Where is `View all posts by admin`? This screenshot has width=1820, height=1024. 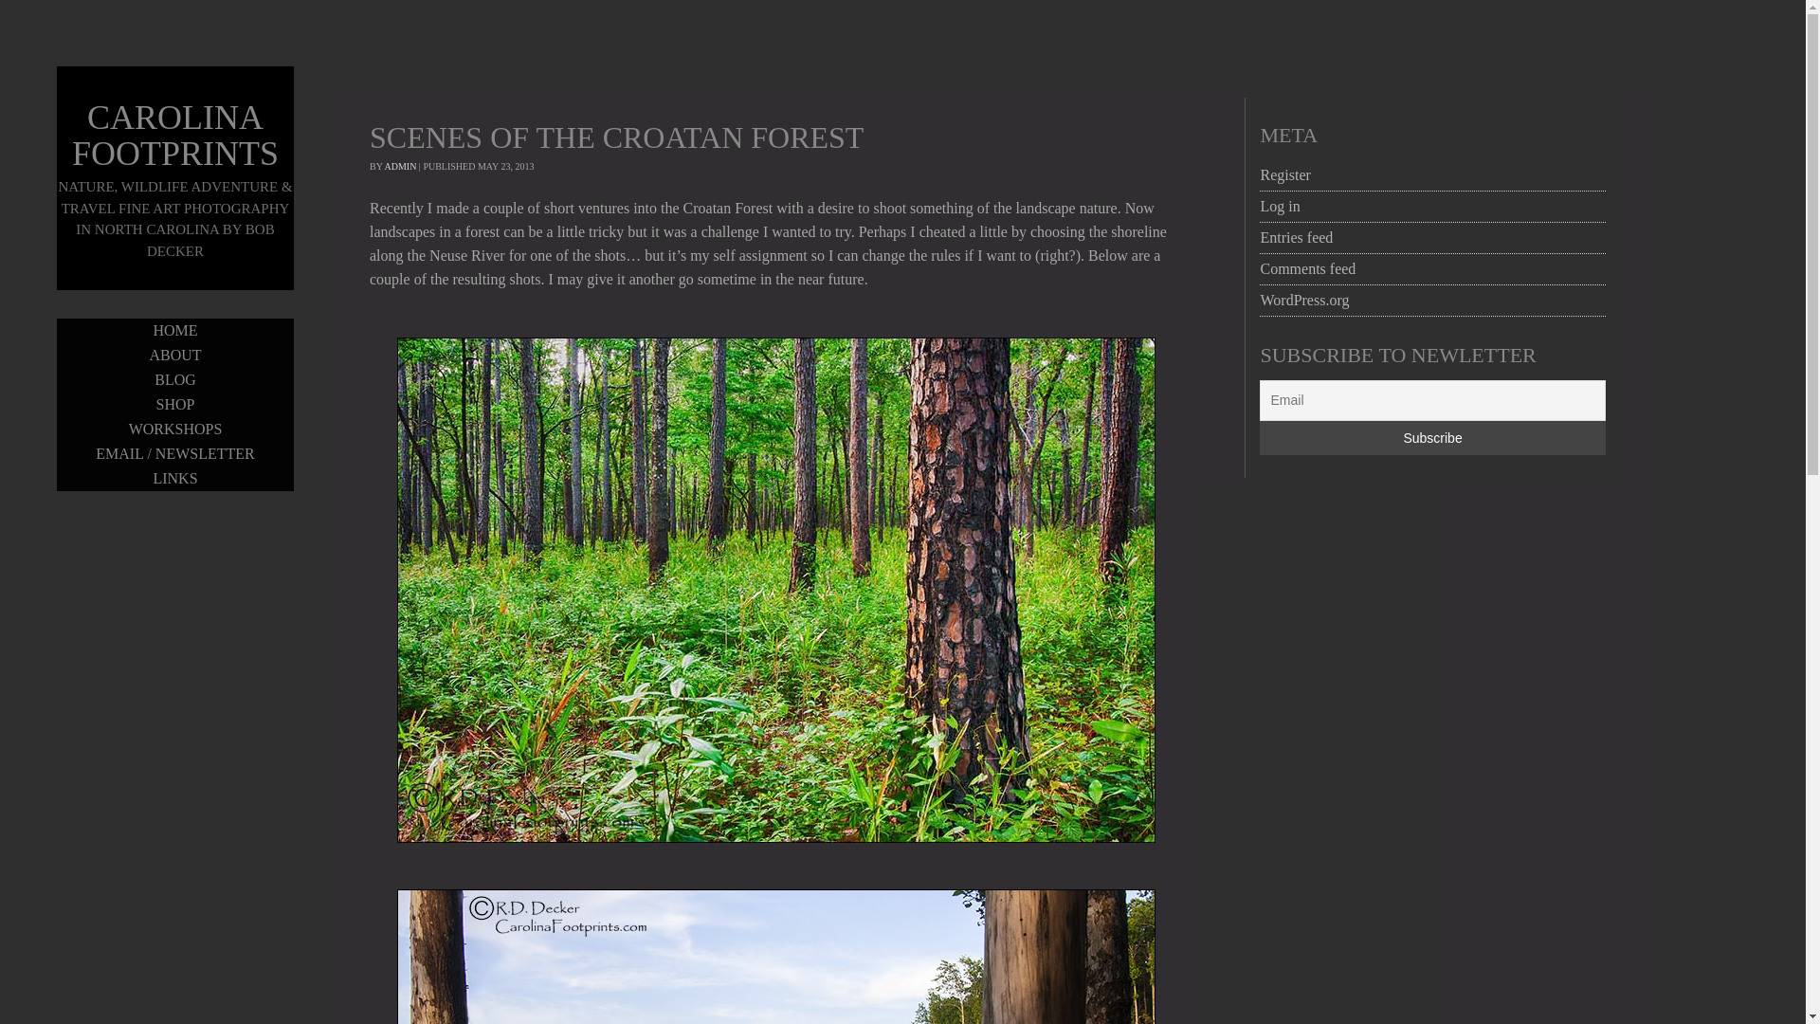
View all posts by admin is located at coordinates (400, 166).